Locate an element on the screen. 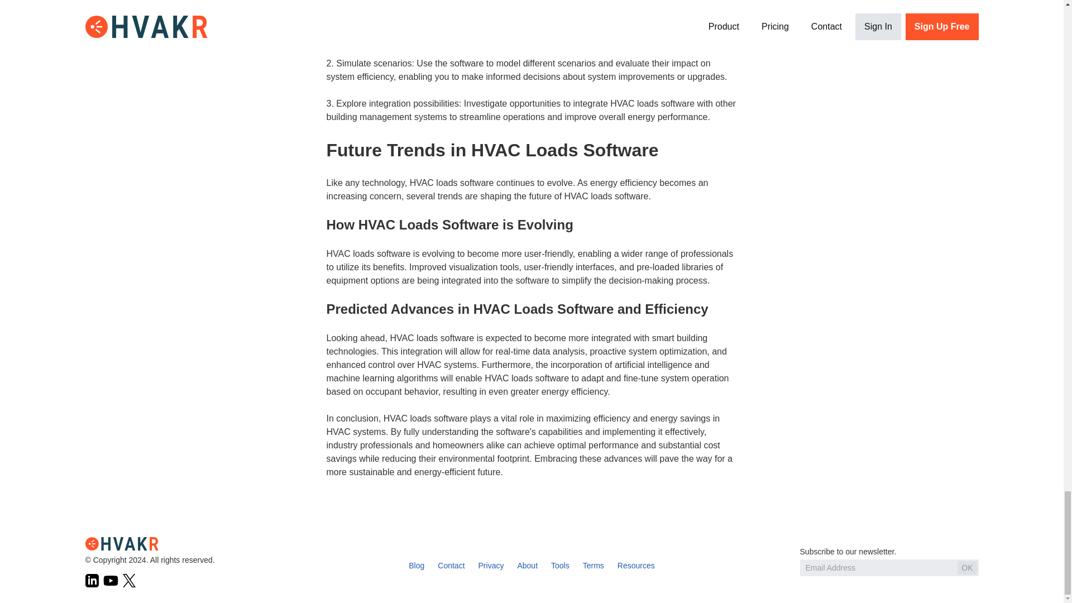 This screenshot has width=1072, height=603. Tools is located at coordinates (559, 565).